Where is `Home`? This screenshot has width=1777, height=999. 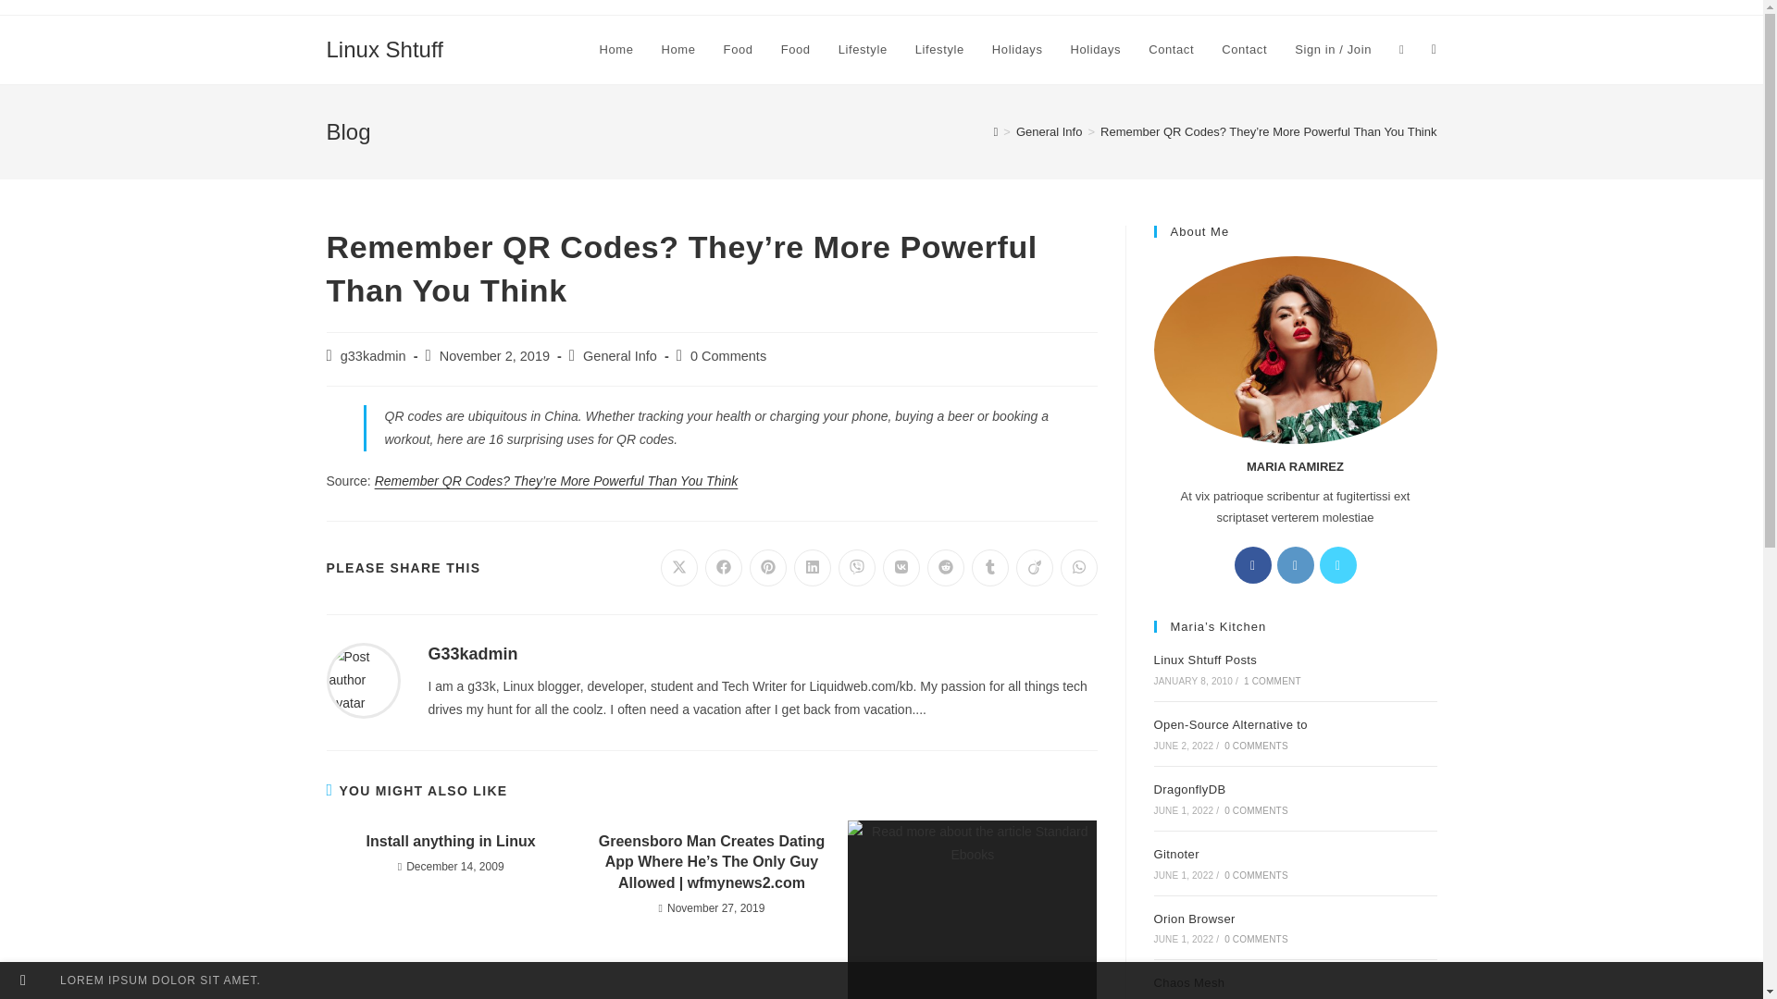
Home is located at coordinates (678, 50).